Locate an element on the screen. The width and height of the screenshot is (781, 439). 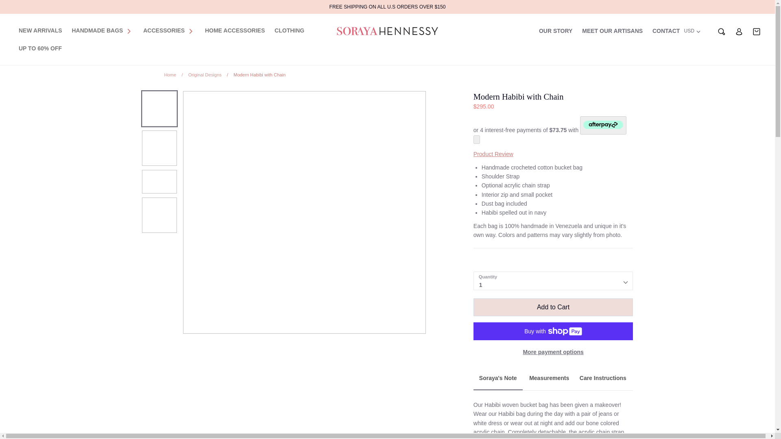
1 is located at coordinates (553, 280).